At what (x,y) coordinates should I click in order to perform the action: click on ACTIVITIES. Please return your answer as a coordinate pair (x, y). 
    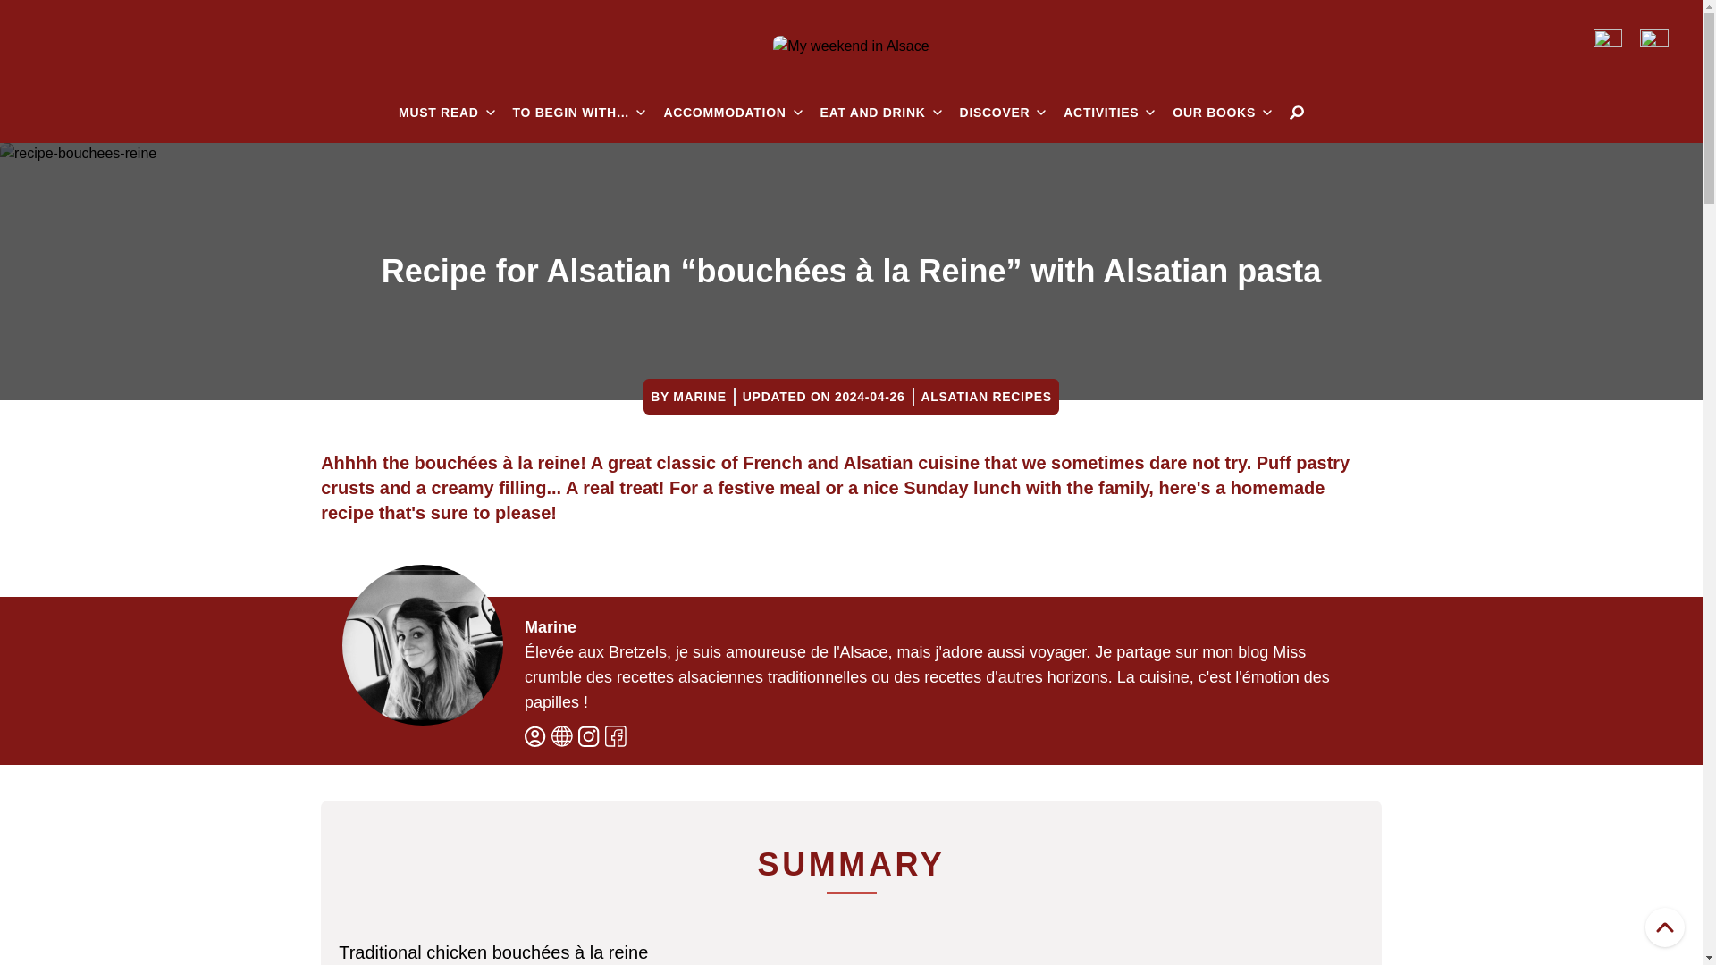
    Looking at the image, I should click on (1109, 113).